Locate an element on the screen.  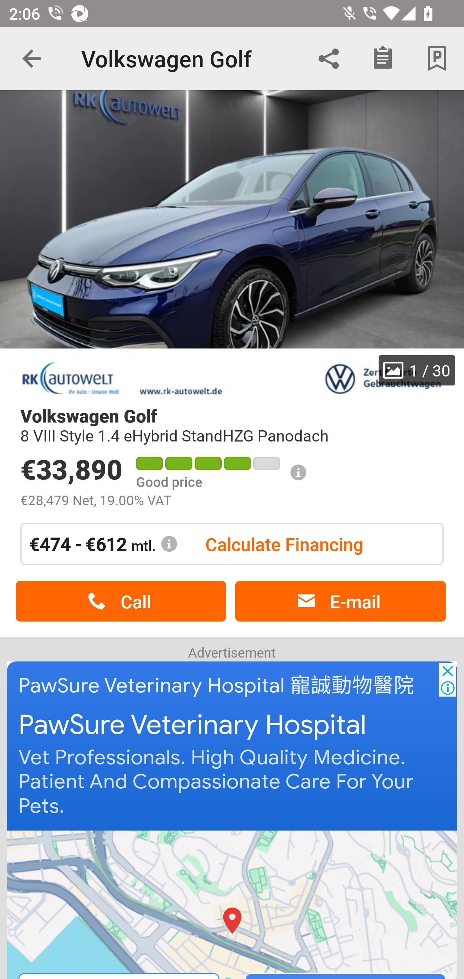
E-mail is located at coordinates (340, 602).